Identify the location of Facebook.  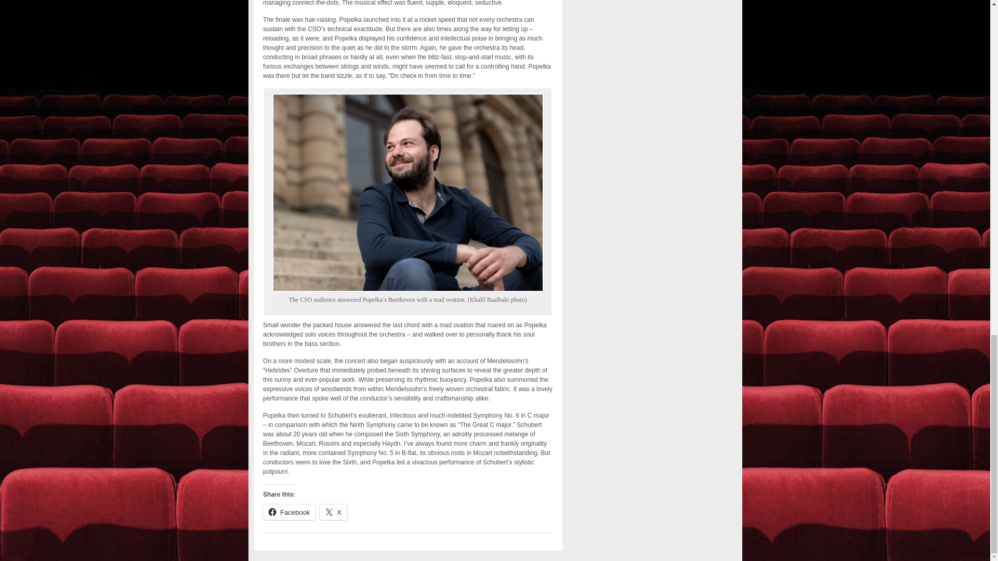
(289, 512).